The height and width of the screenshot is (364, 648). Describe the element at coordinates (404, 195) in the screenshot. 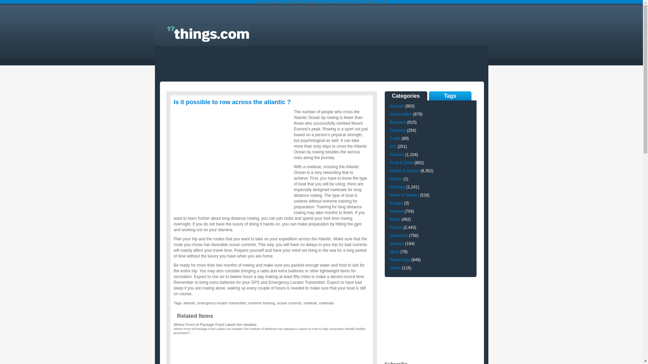

I see `Home & Garden` at that location.